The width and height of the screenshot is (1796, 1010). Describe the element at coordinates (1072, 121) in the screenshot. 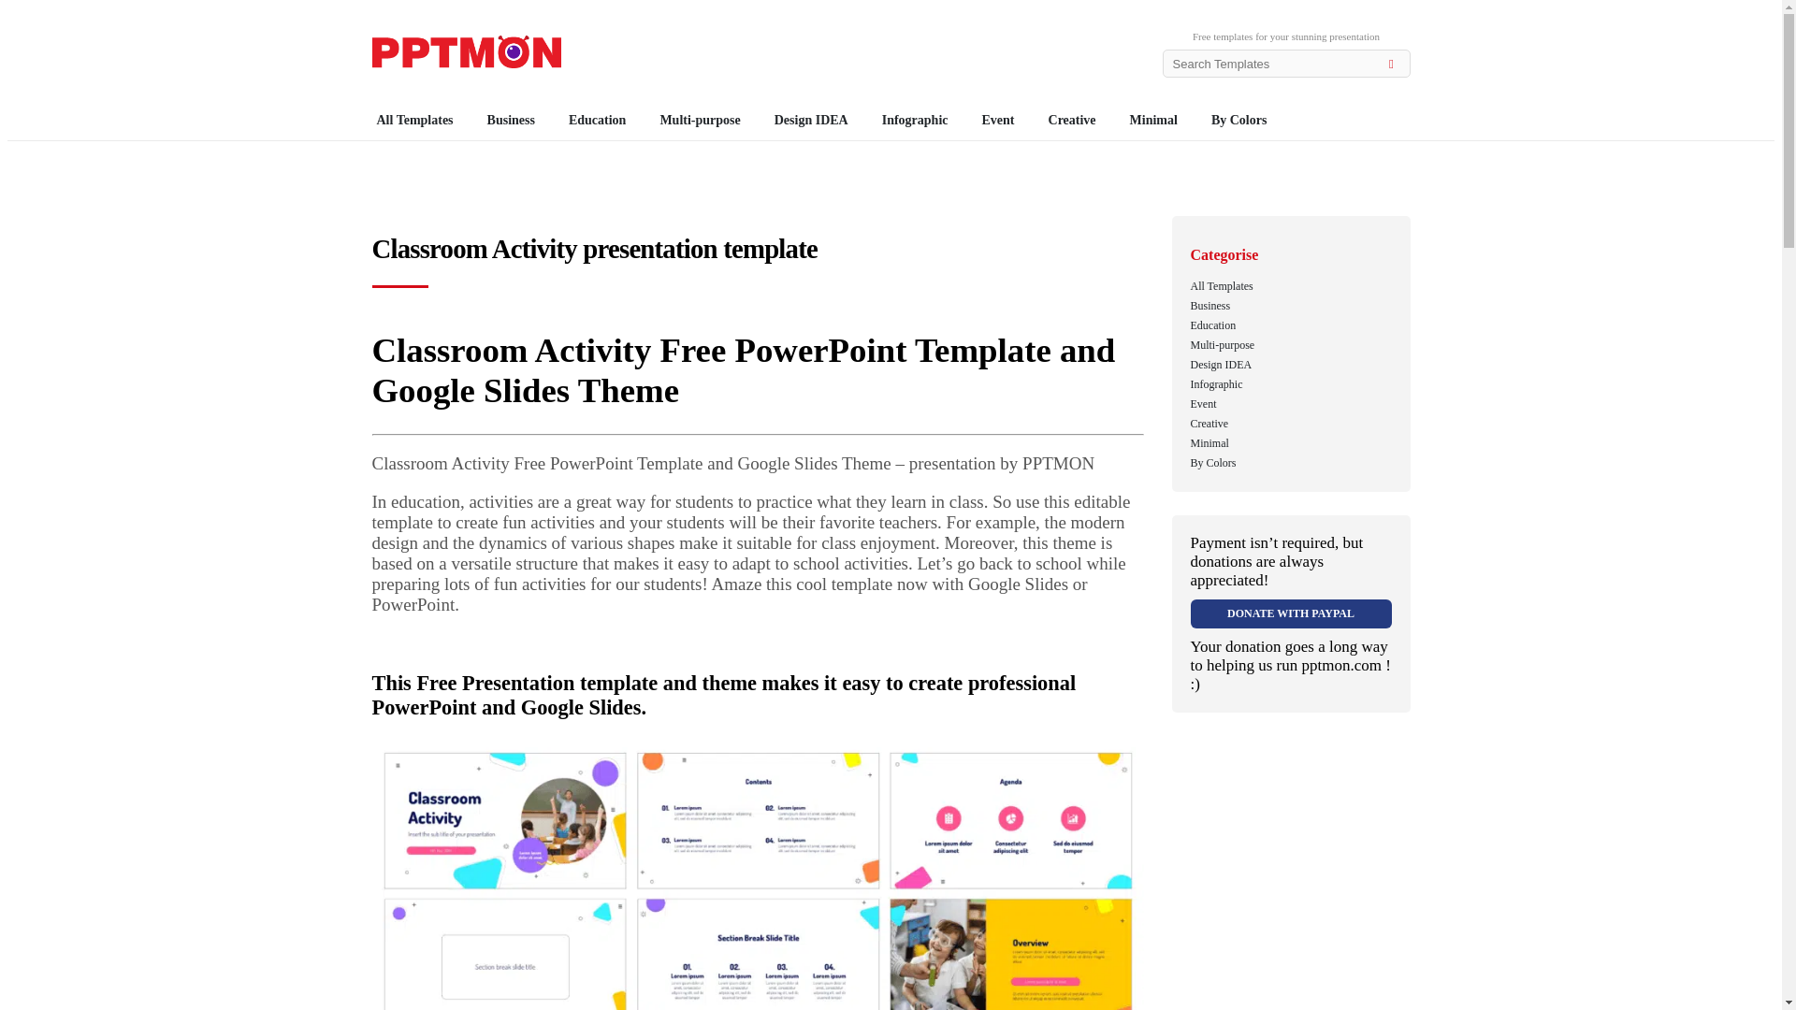

I see `Creative` at that location.